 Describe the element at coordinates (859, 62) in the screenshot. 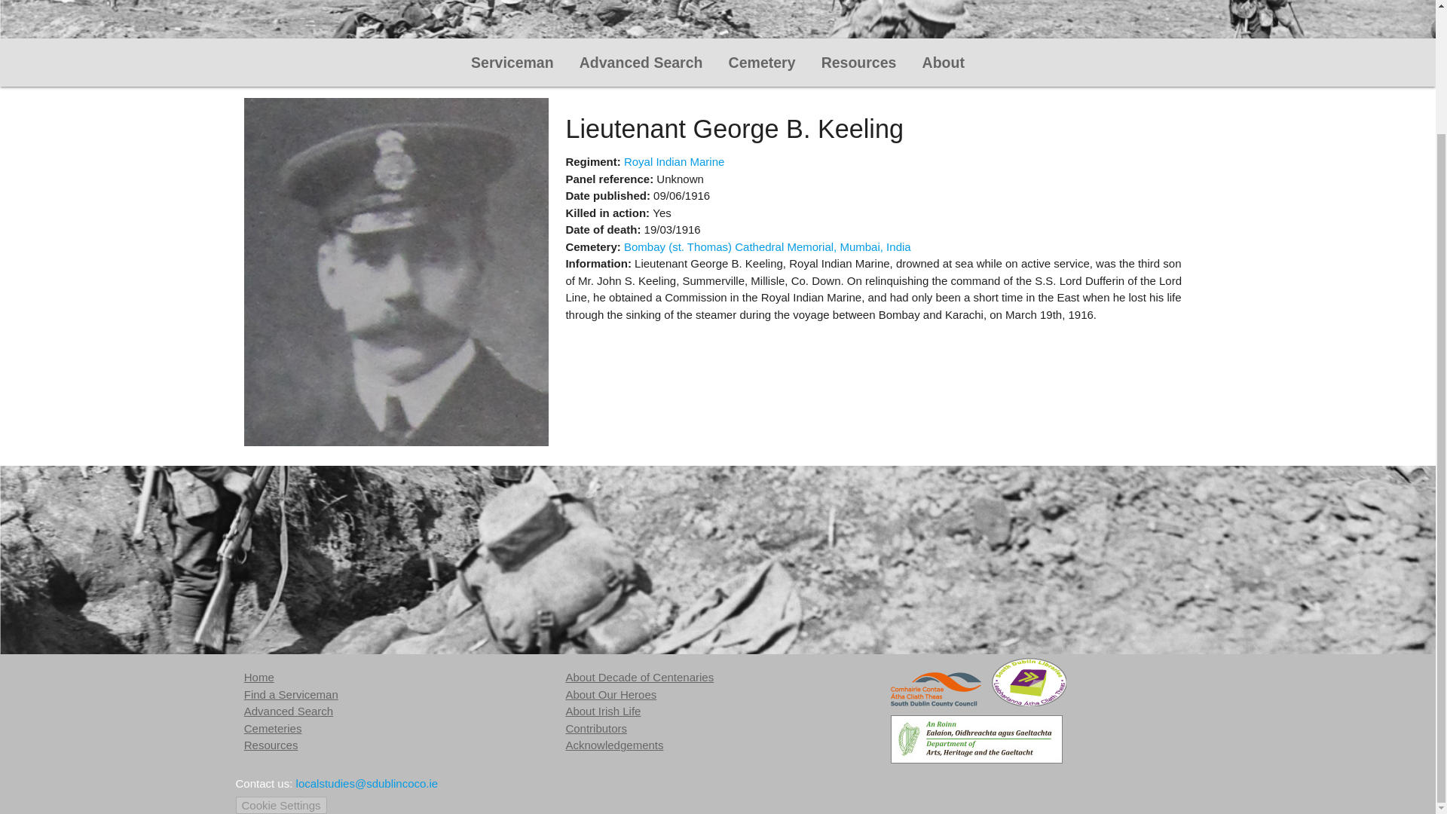

I see `Resources` at that location.